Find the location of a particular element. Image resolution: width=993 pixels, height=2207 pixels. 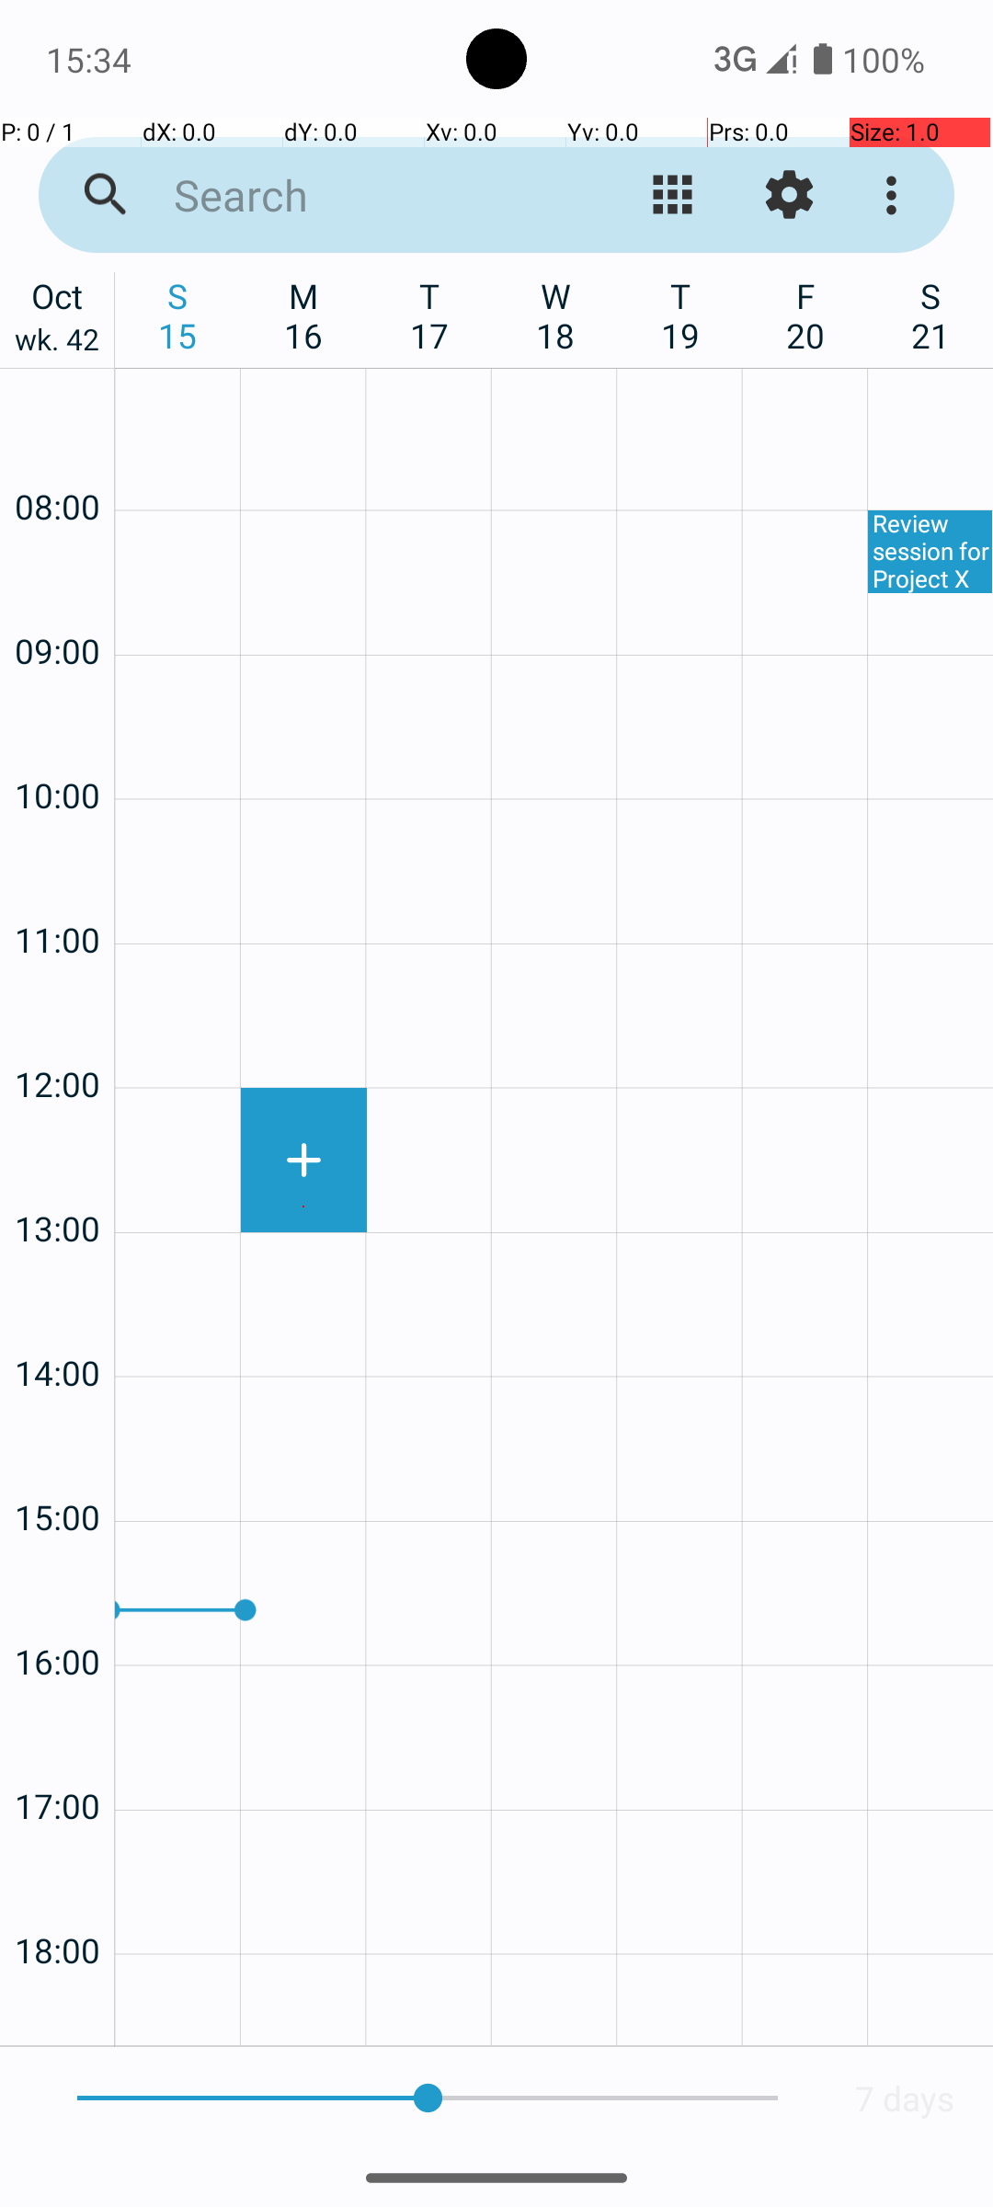

wk. 42 is located at coordinates (57, 344).